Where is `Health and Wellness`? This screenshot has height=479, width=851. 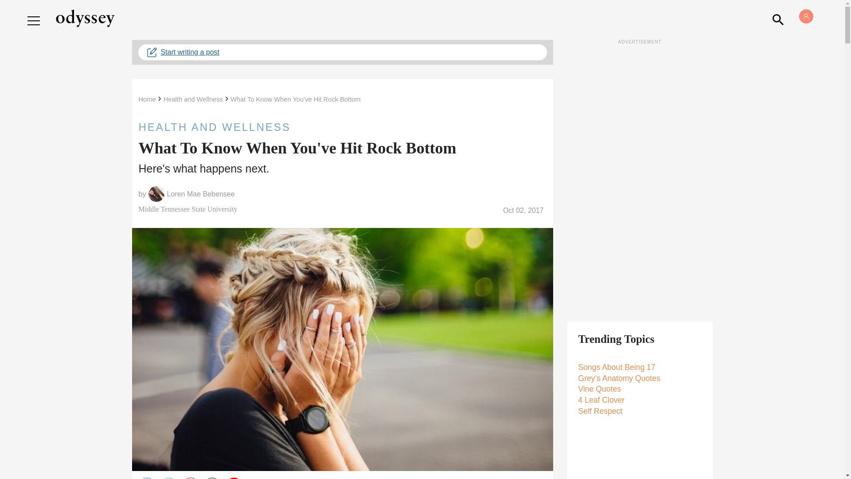
Health and Wellness is located at coordinates (193, 99).